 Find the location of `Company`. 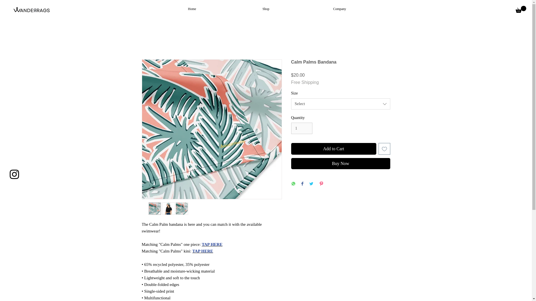

Company is located at coordinates (339, 9).